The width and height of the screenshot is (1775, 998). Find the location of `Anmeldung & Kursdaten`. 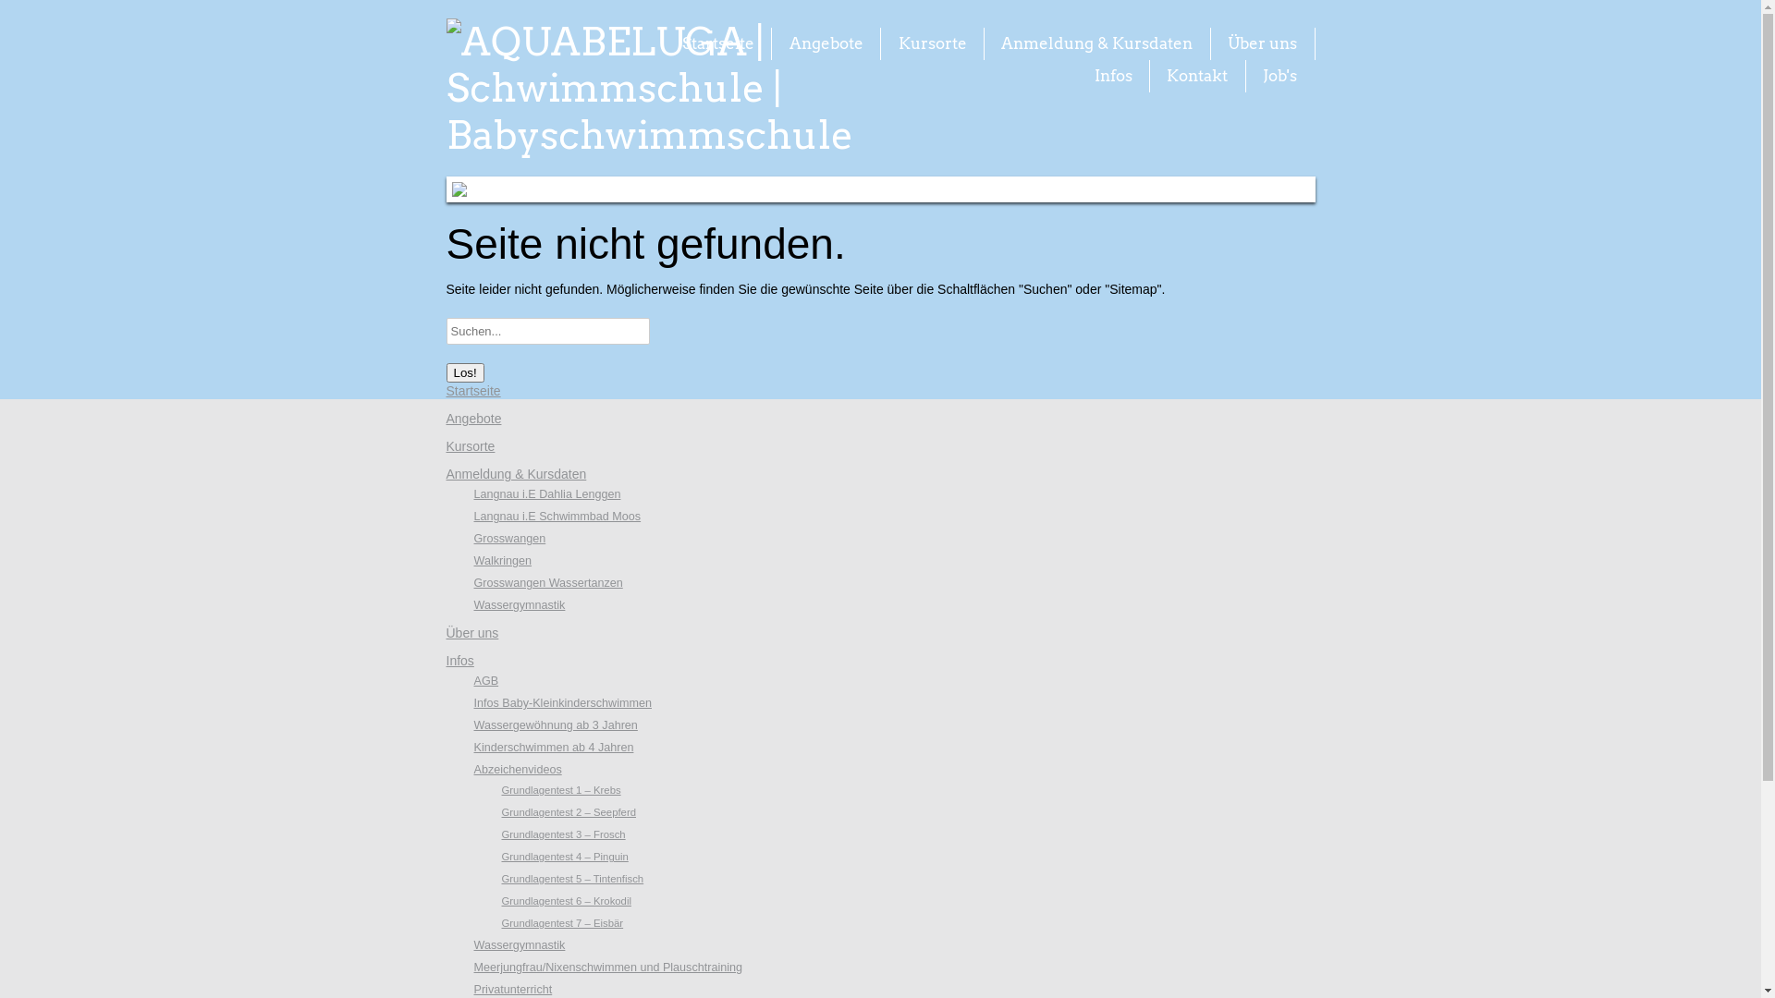

Anmeldung & Kursdaten is located at coordinates (516, 474).